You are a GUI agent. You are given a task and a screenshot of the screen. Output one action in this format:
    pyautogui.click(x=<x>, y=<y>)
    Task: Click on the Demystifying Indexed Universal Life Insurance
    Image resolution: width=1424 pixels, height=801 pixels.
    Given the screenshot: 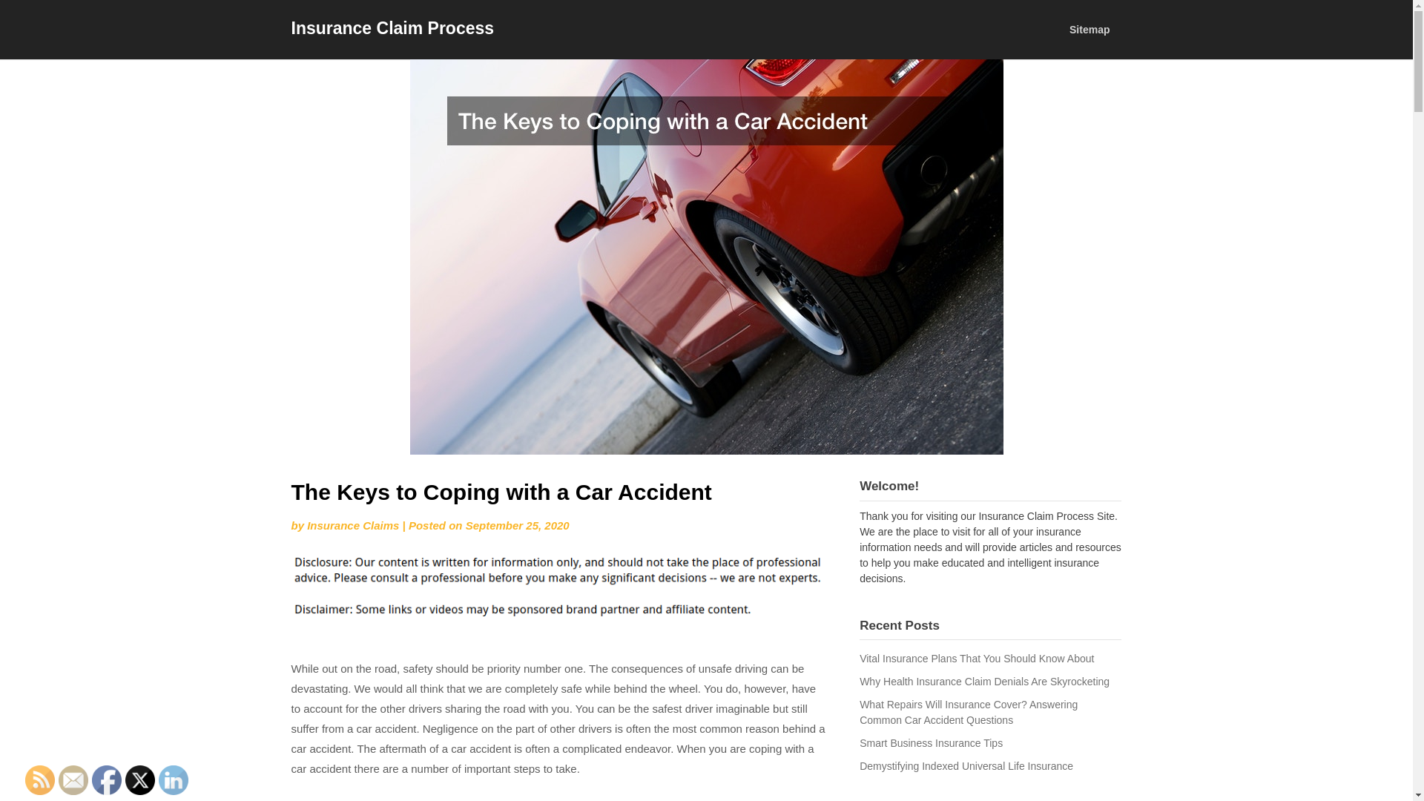 What is the action you would take?
    pyautogui.click(x=966, y=765)
    